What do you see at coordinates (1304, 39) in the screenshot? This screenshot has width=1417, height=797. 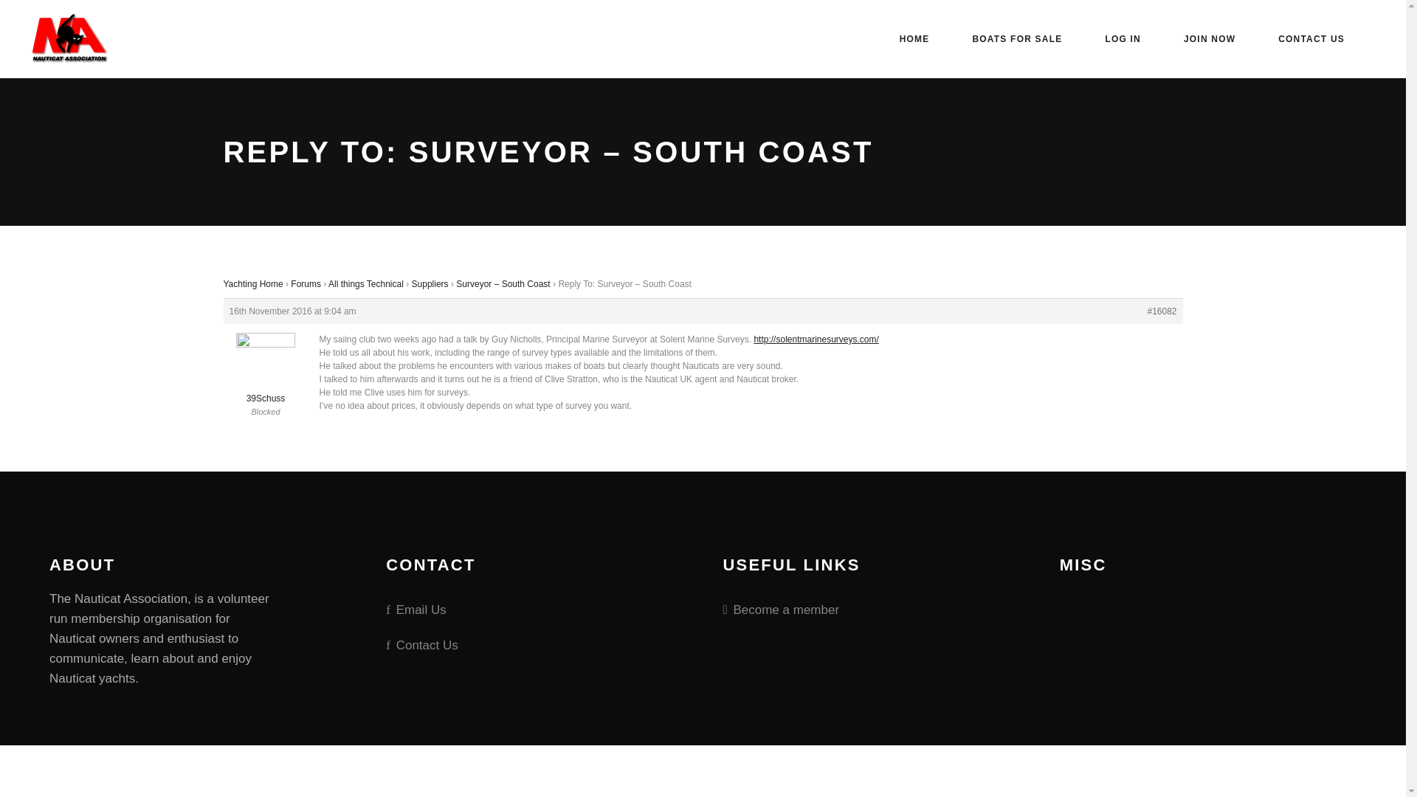 I see `CONTACT US` at bounding box center [1304, 39].